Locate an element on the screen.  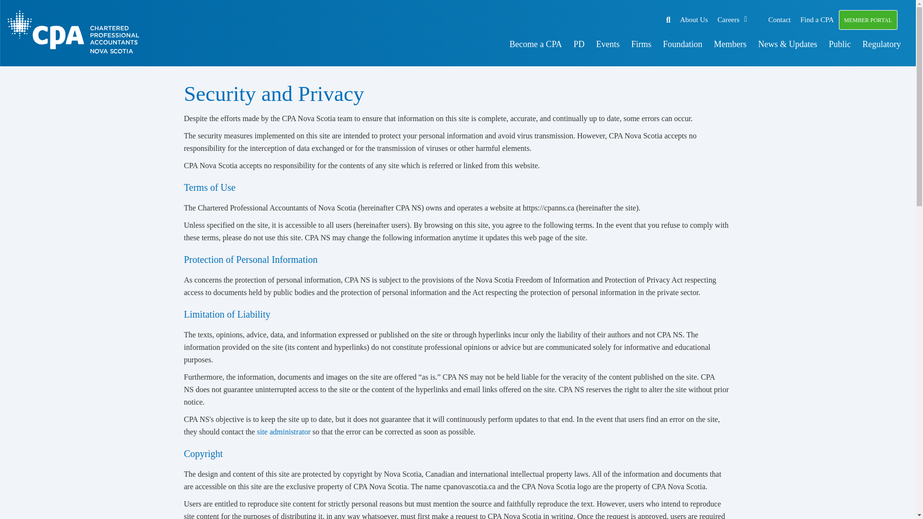
Events is located at coordinates (608, 40).